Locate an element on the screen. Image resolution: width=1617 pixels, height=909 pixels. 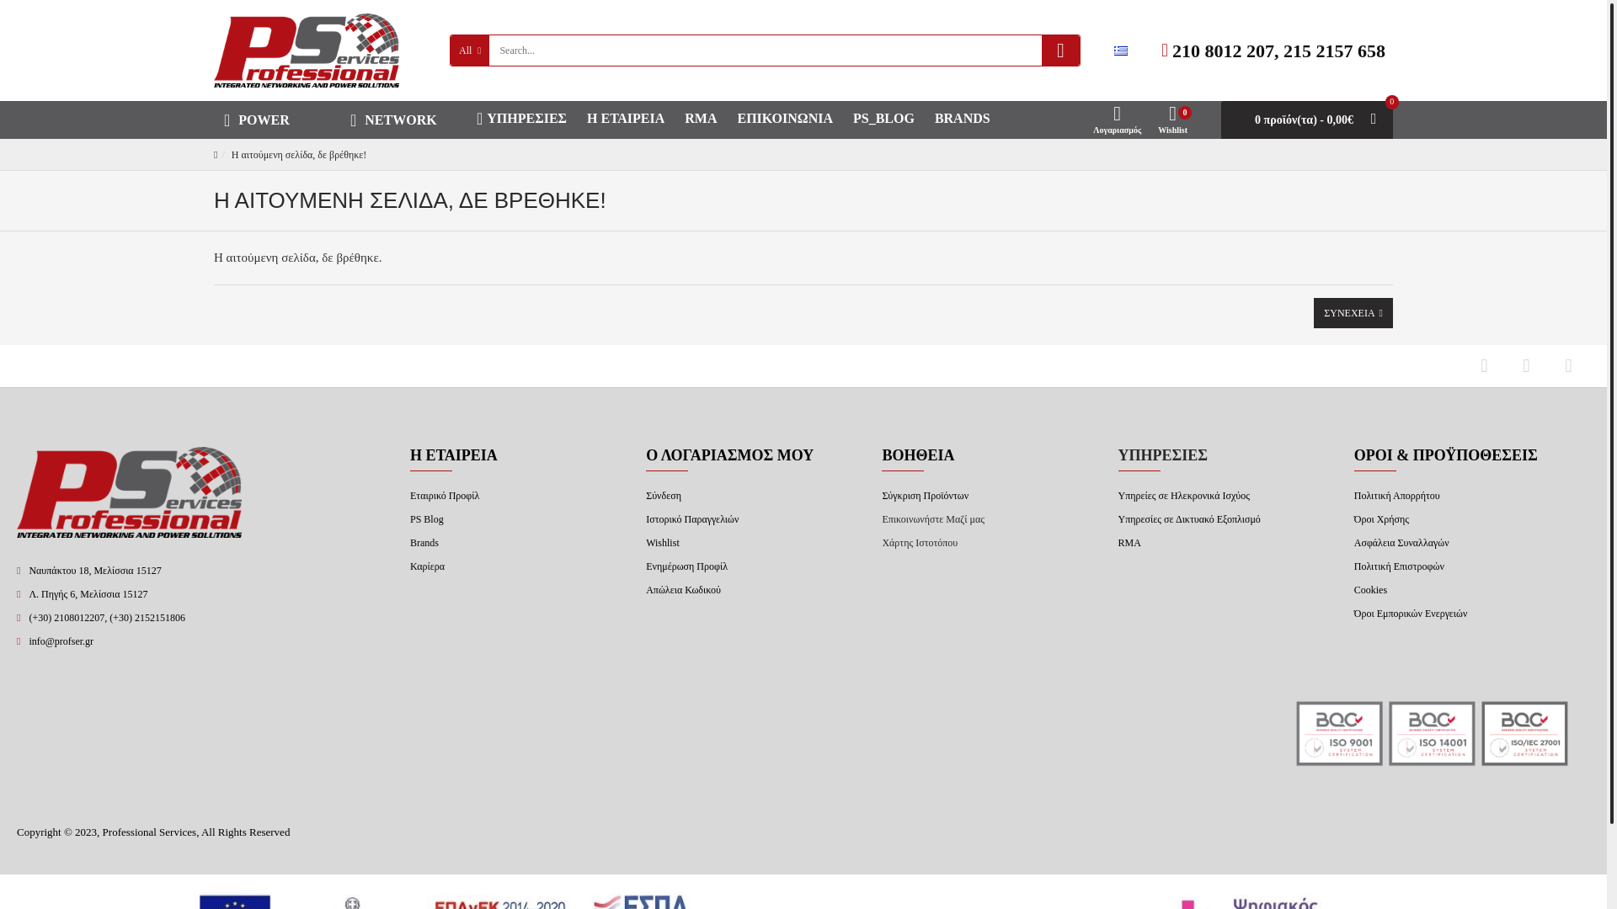
Greek is located at coordinates (1120, 50).